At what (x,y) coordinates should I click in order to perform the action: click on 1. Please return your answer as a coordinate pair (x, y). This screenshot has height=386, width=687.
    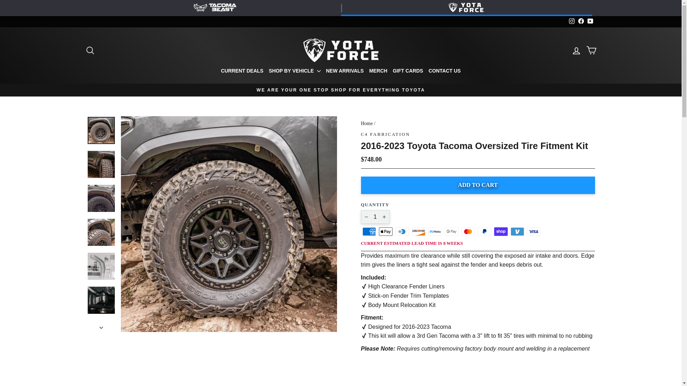
    Looking at the image, I should click on (375, 217).